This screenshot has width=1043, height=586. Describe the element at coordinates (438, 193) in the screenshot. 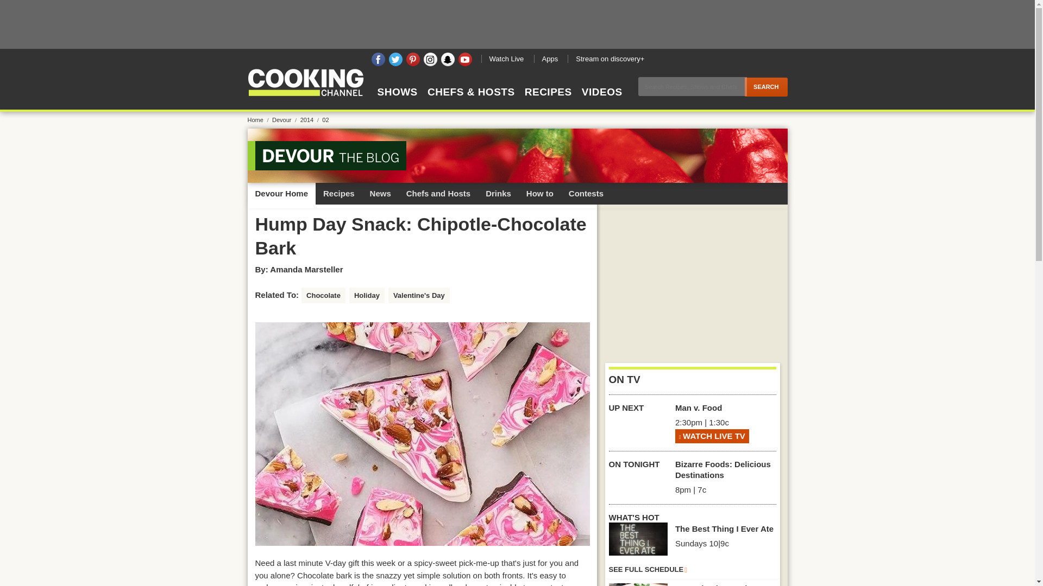

I see `Chefs and Hosts` at that location.